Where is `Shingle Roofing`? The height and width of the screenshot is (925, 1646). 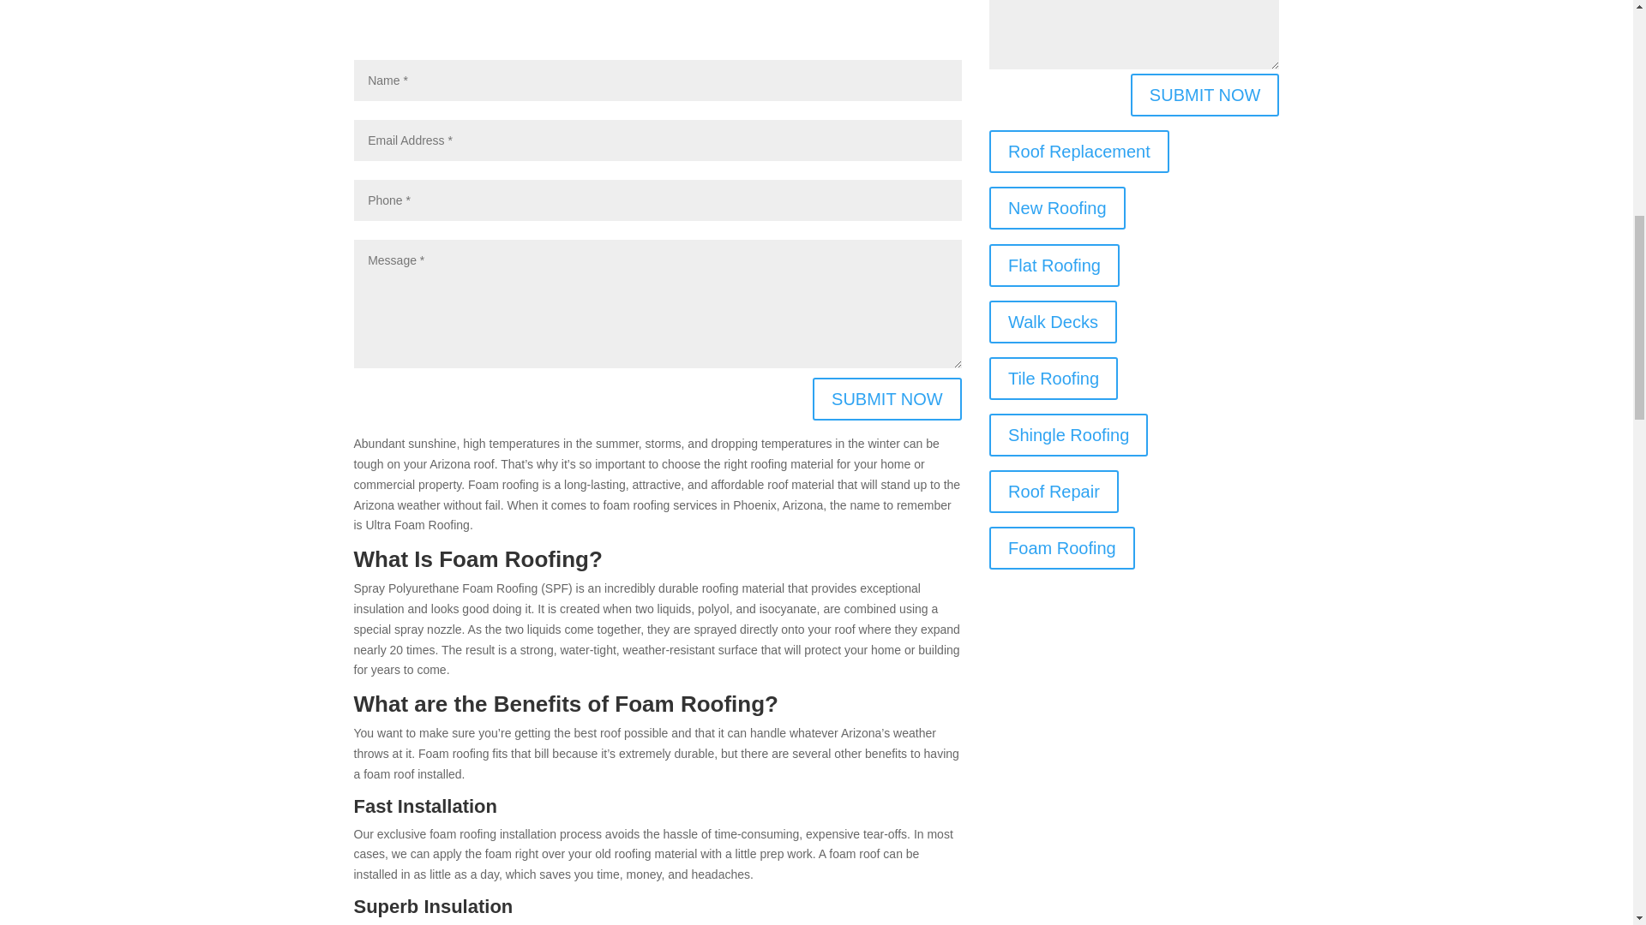
Shingle Roofing is located at coordinates (1068, 435).